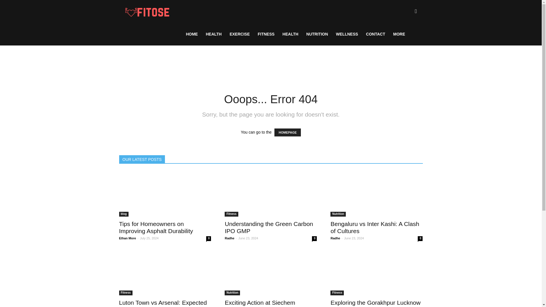 The height and width of the screenshot is (307, 546). What do you see at coordinates (407, 39) in the screenshot?
I see `Search` at bounding box center [407, 39].